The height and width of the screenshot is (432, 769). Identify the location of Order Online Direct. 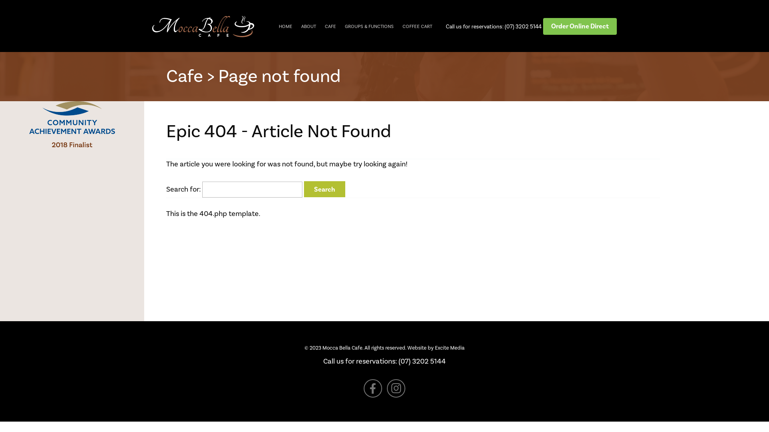
(580, 26).